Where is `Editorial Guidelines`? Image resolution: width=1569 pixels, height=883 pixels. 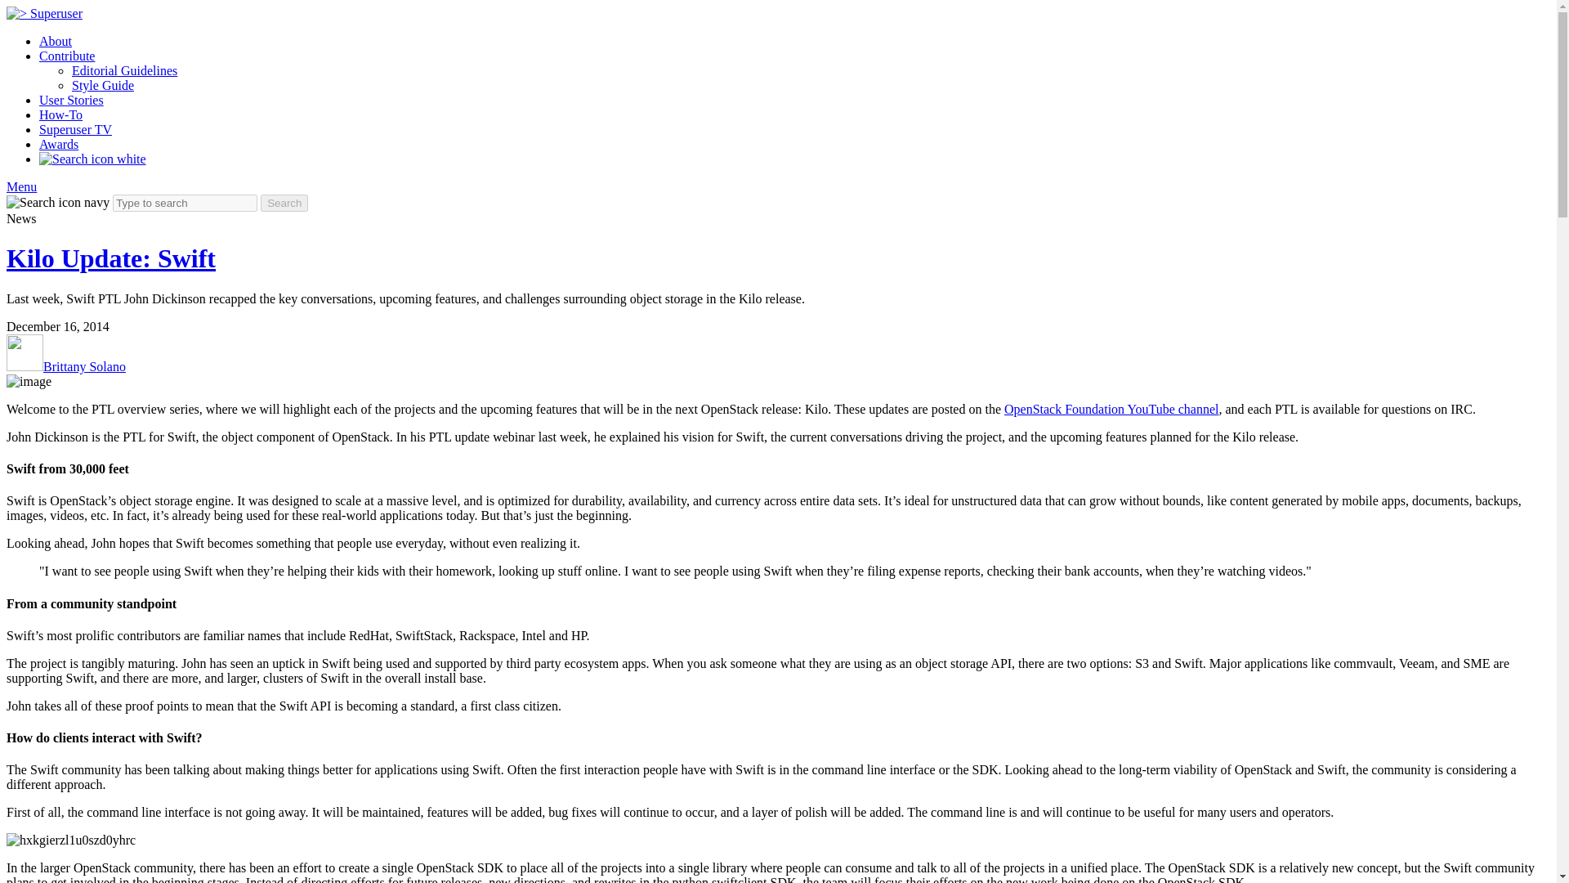
Editorial Guidelines is located at coordinates (124, 70).